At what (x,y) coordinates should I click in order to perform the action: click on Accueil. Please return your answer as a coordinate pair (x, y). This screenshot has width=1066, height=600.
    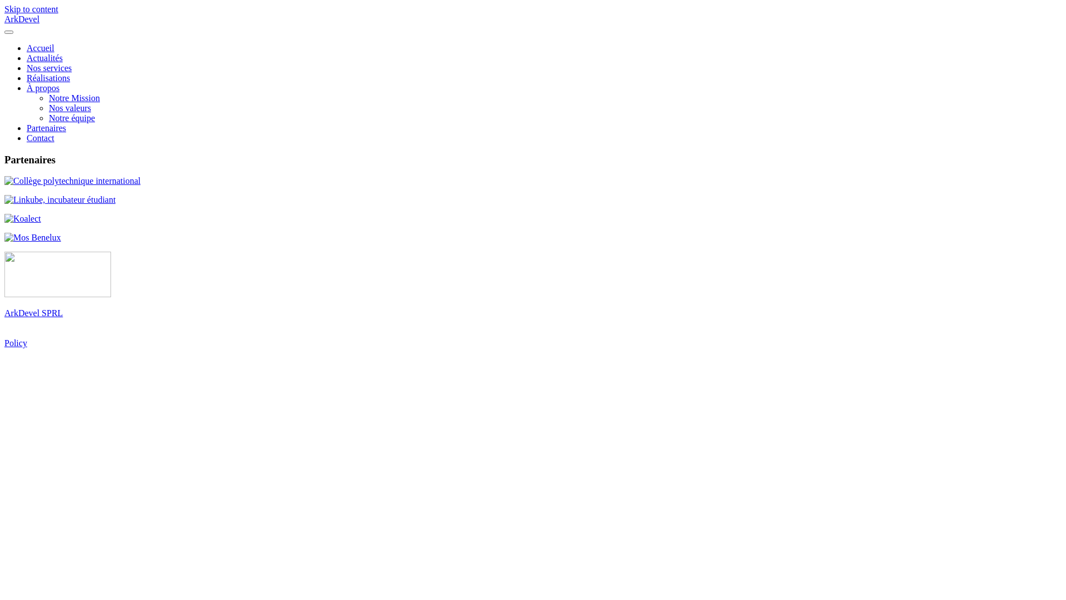
    Looking at the image, I should click on (41, 48).